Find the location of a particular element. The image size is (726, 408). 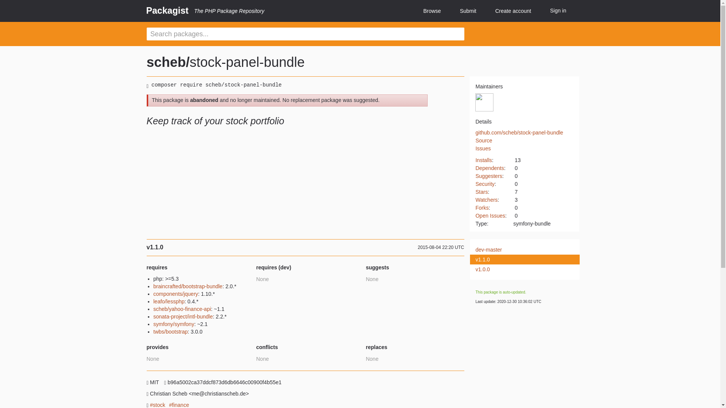

dev-master is located at coordinates (520, 250).